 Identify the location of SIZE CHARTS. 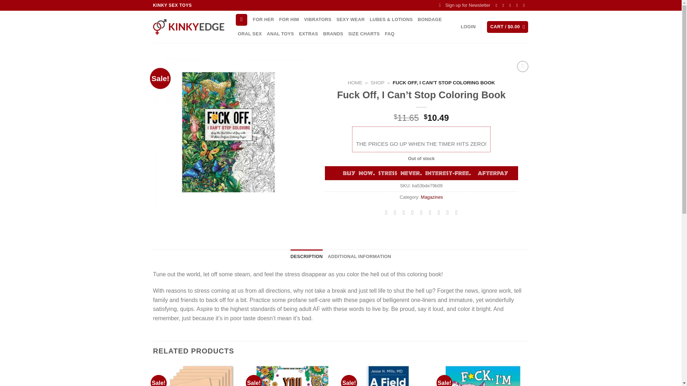
(364, 34).